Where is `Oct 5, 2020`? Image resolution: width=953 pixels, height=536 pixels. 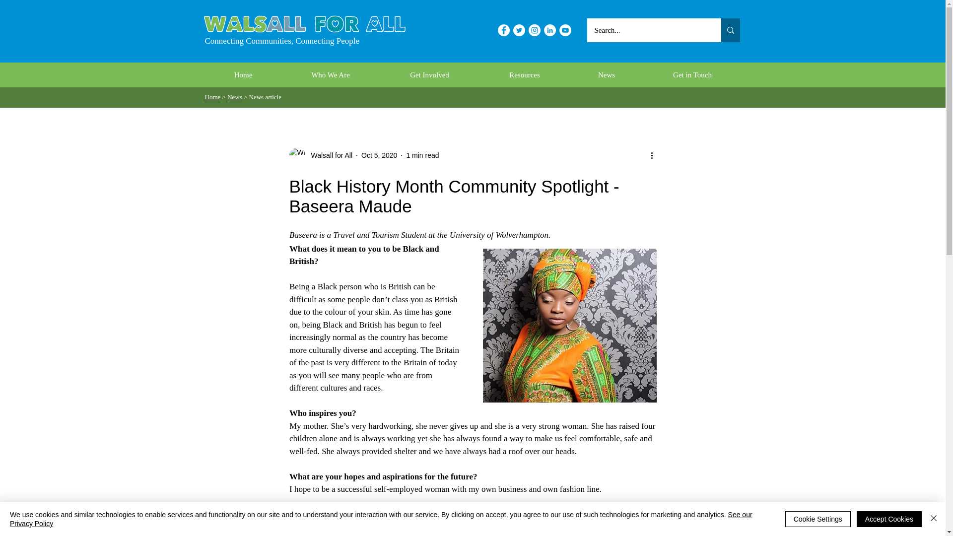 Oct 5, 2020 is located at coordinates (379, 154).